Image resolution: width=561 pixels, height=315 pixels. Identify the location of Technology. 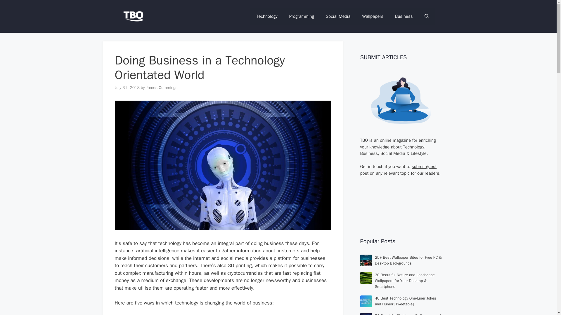
(266, 16).